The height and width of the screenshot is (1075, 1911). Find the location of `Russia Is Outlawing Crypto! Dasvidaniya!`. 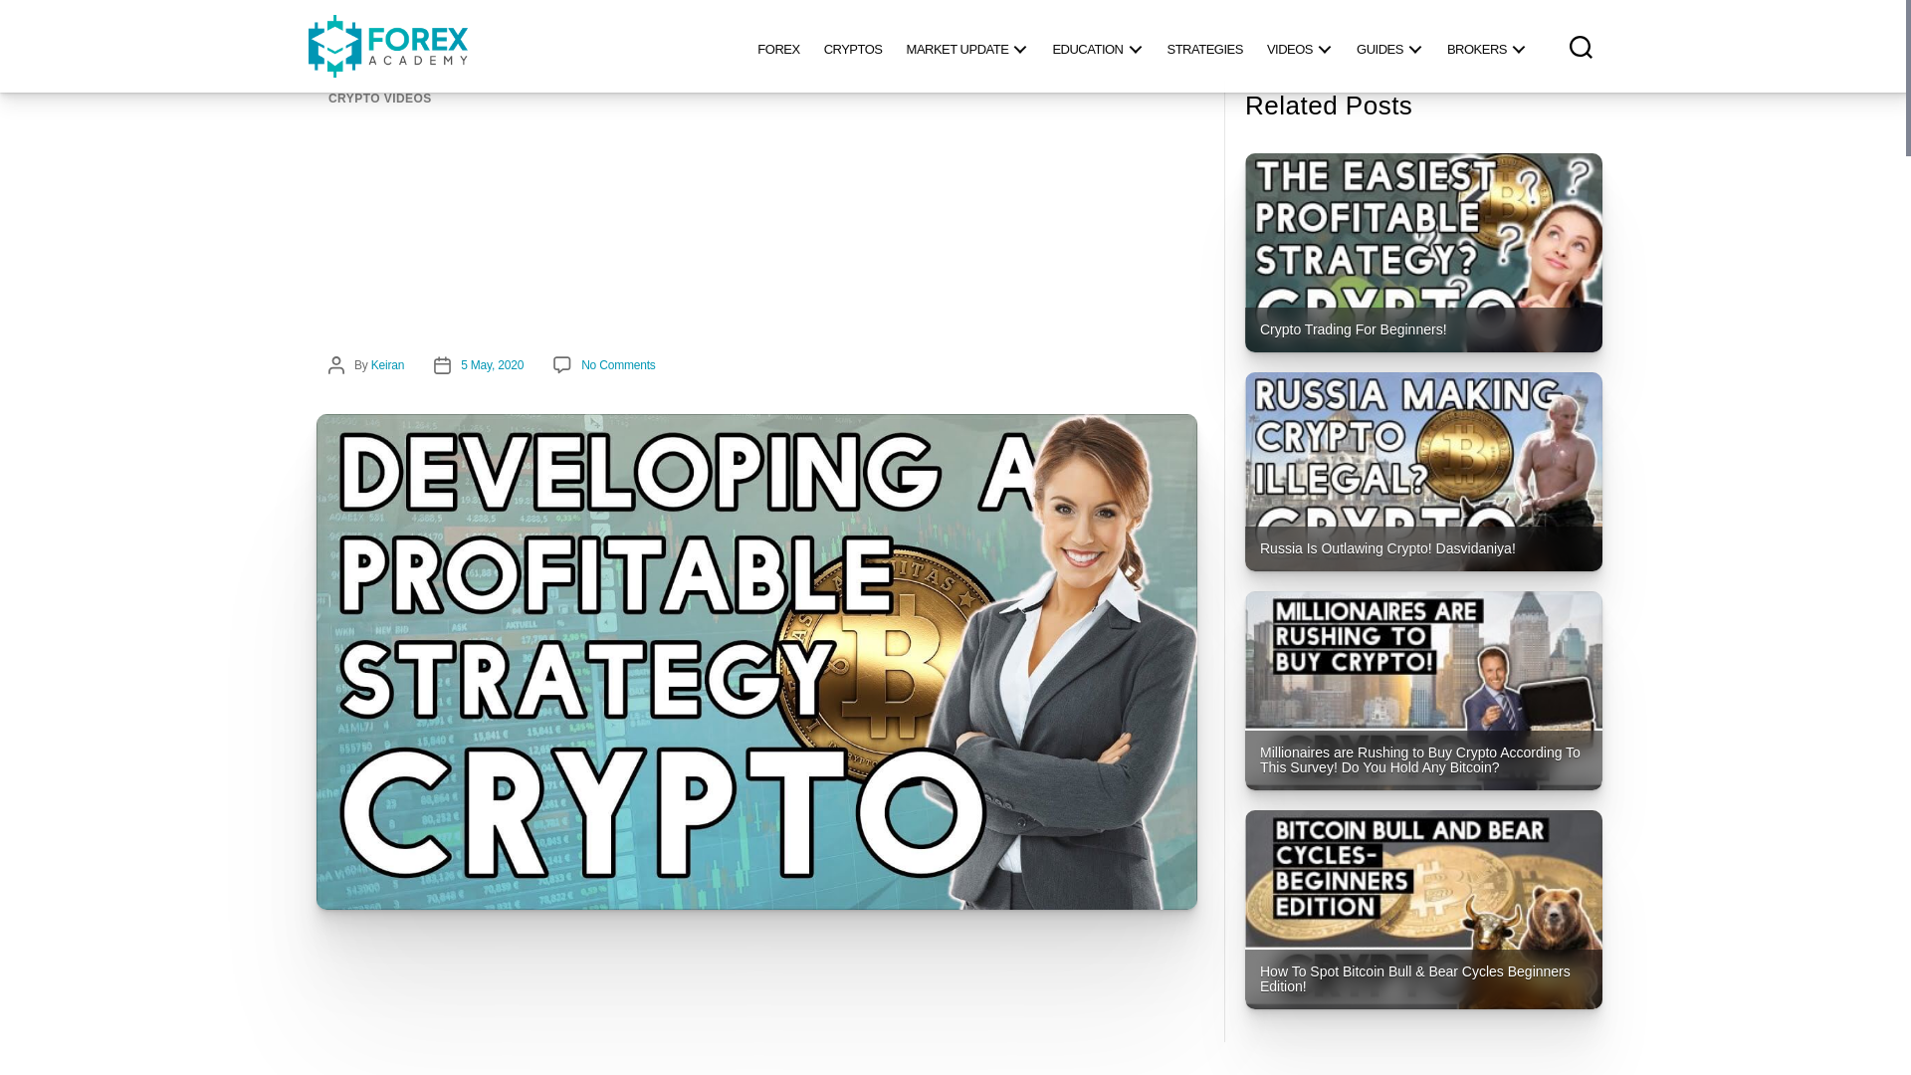

Russia Is Outlawing Crypto! Dasvidaniya! is located at coordinates (1423, 471).